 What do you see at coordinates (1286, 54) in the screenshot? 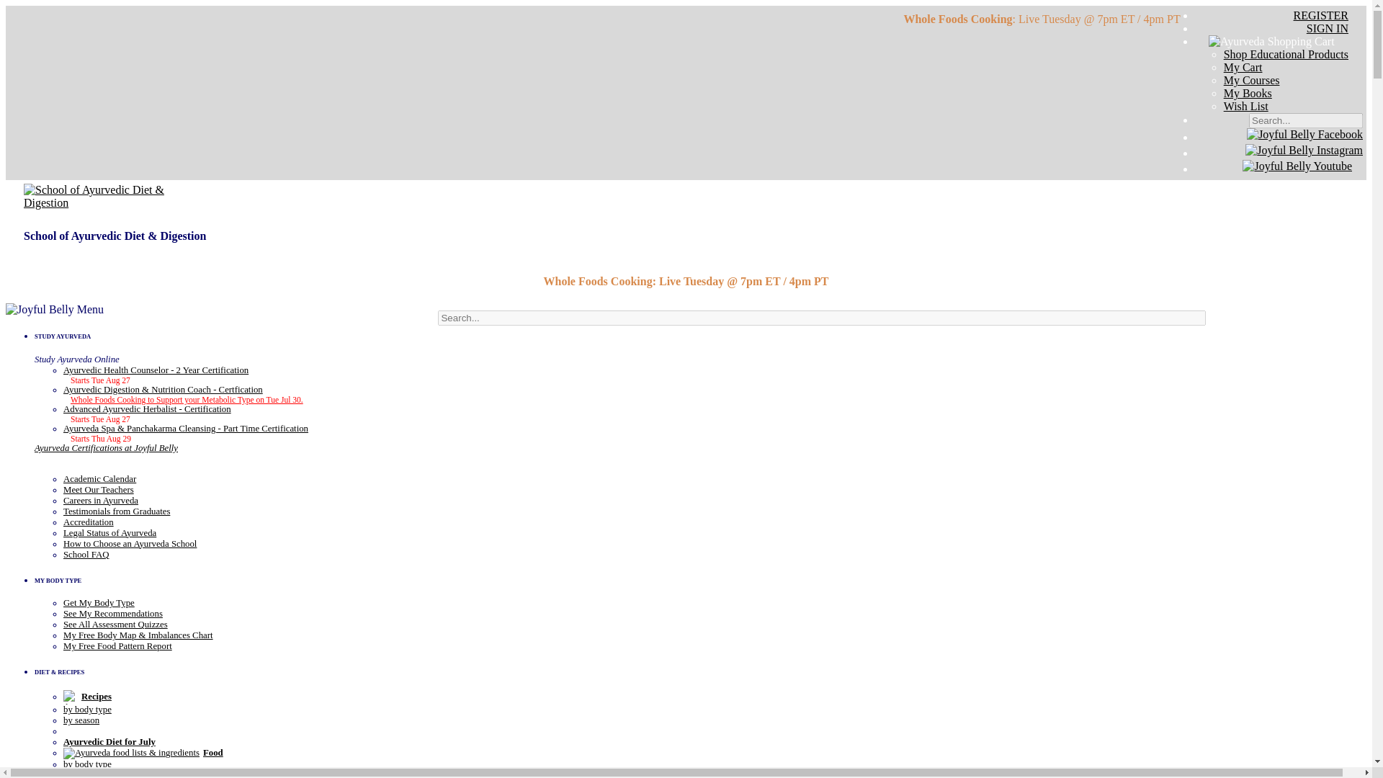
I see `Shop Educational Products` at bounding box center [1286, 54].